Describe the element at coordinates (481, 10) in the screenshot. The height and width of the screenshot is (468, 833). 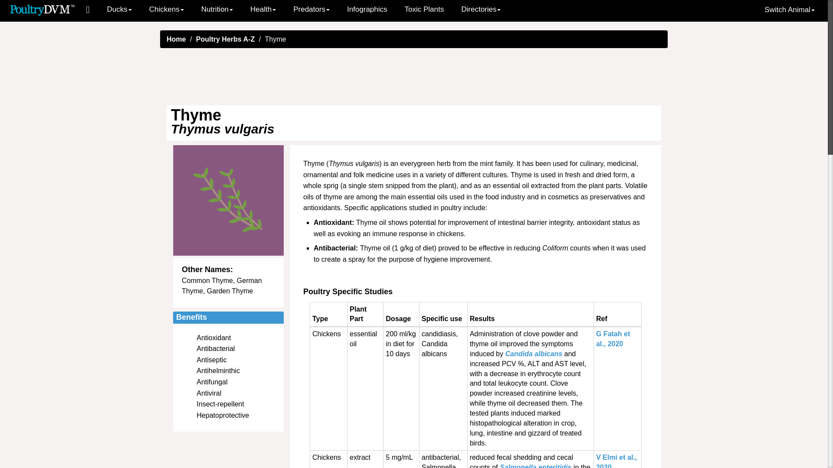
I see `Directories` at that location.